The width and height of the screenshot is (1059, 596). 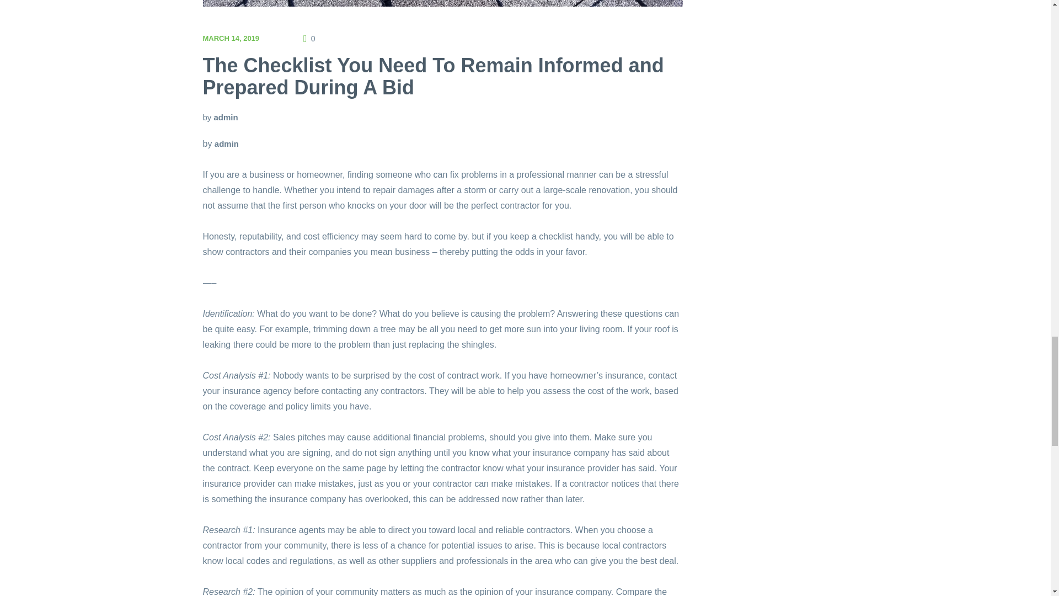 What do you see at coordinates (227, 143) in the screenshot?
I see `admin` at bounding box center [227, 143].